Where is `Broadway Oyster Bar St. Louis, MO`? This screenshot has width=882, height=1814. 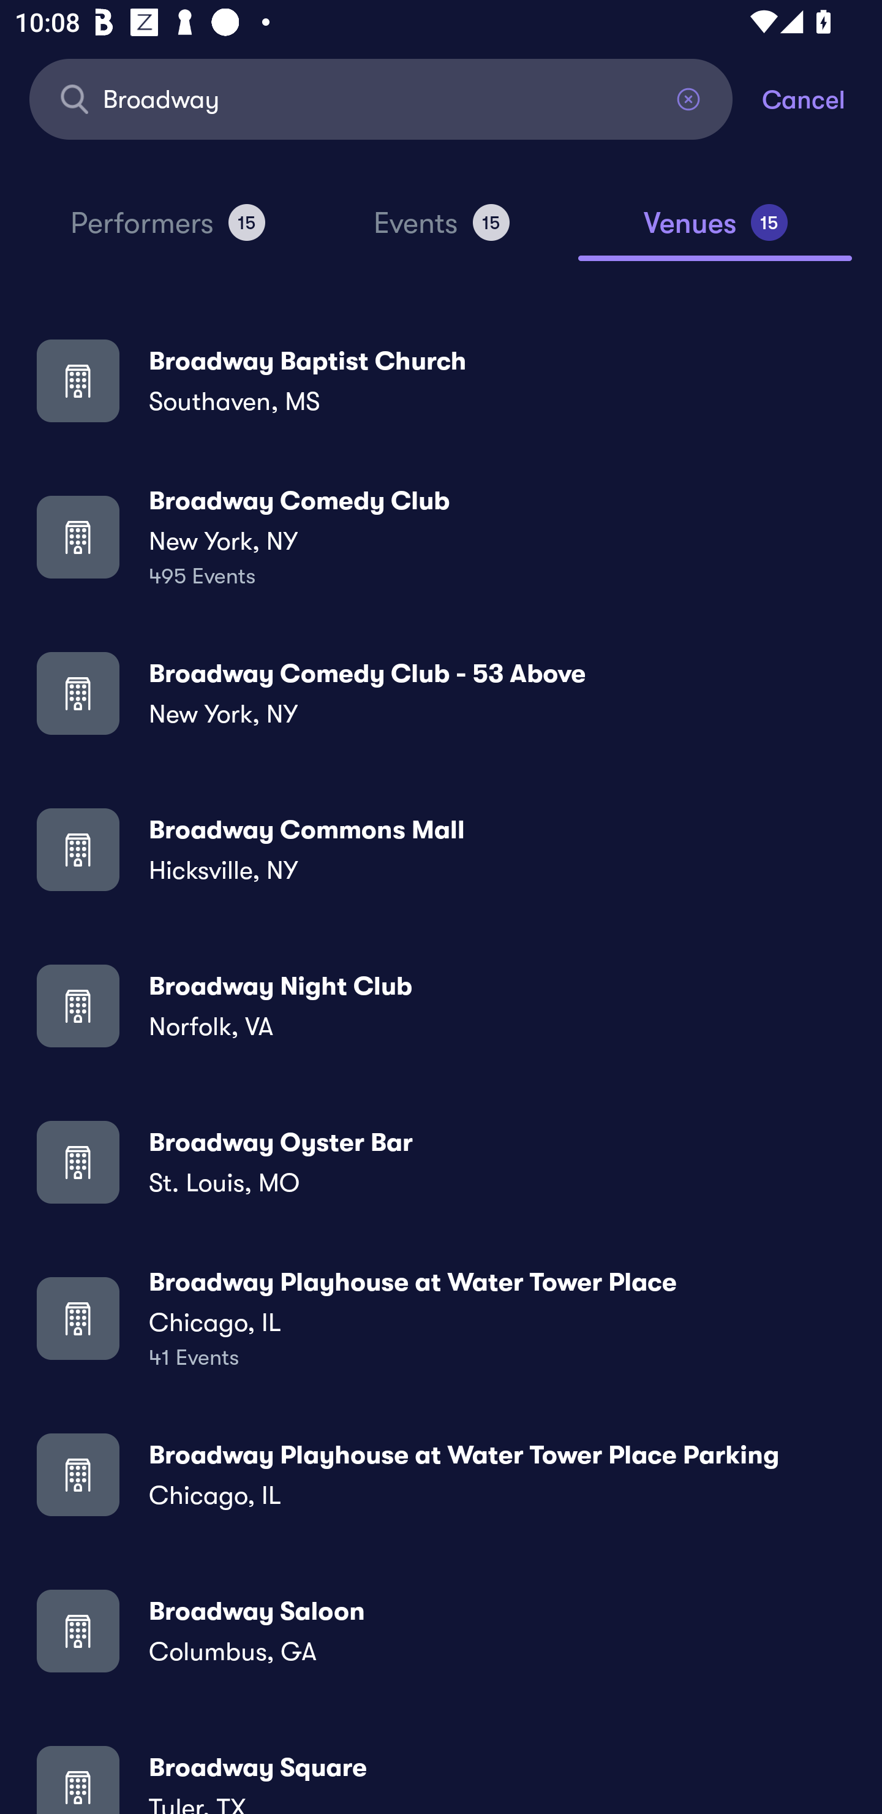
Broadway Oyster Bar St. Louis, MO is located at coordinates (441, 1162).